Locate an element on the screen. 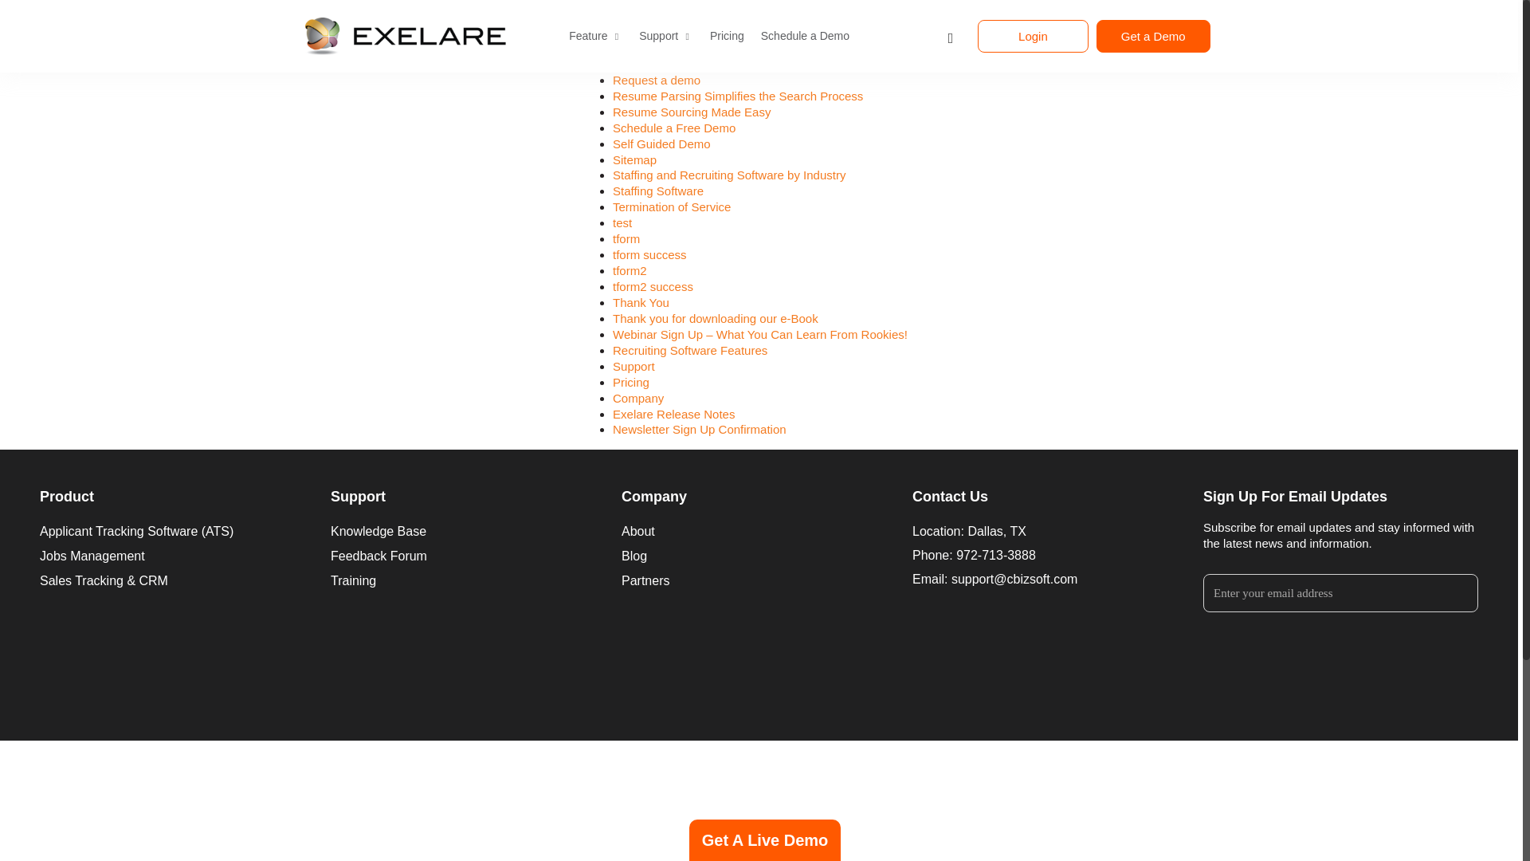  Pricing is located at coordinates (631, 3).